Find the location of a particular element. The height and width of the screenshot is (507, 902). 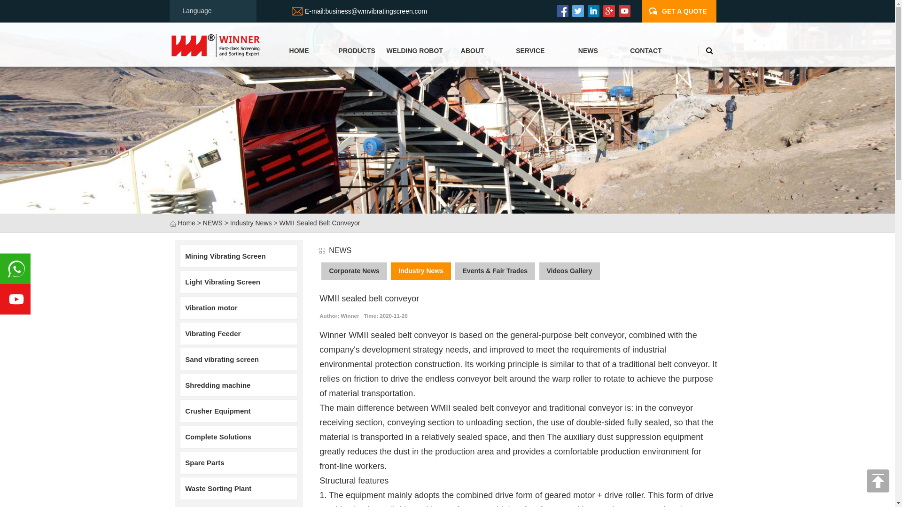

Youtube is located at coordinates (624, 10).